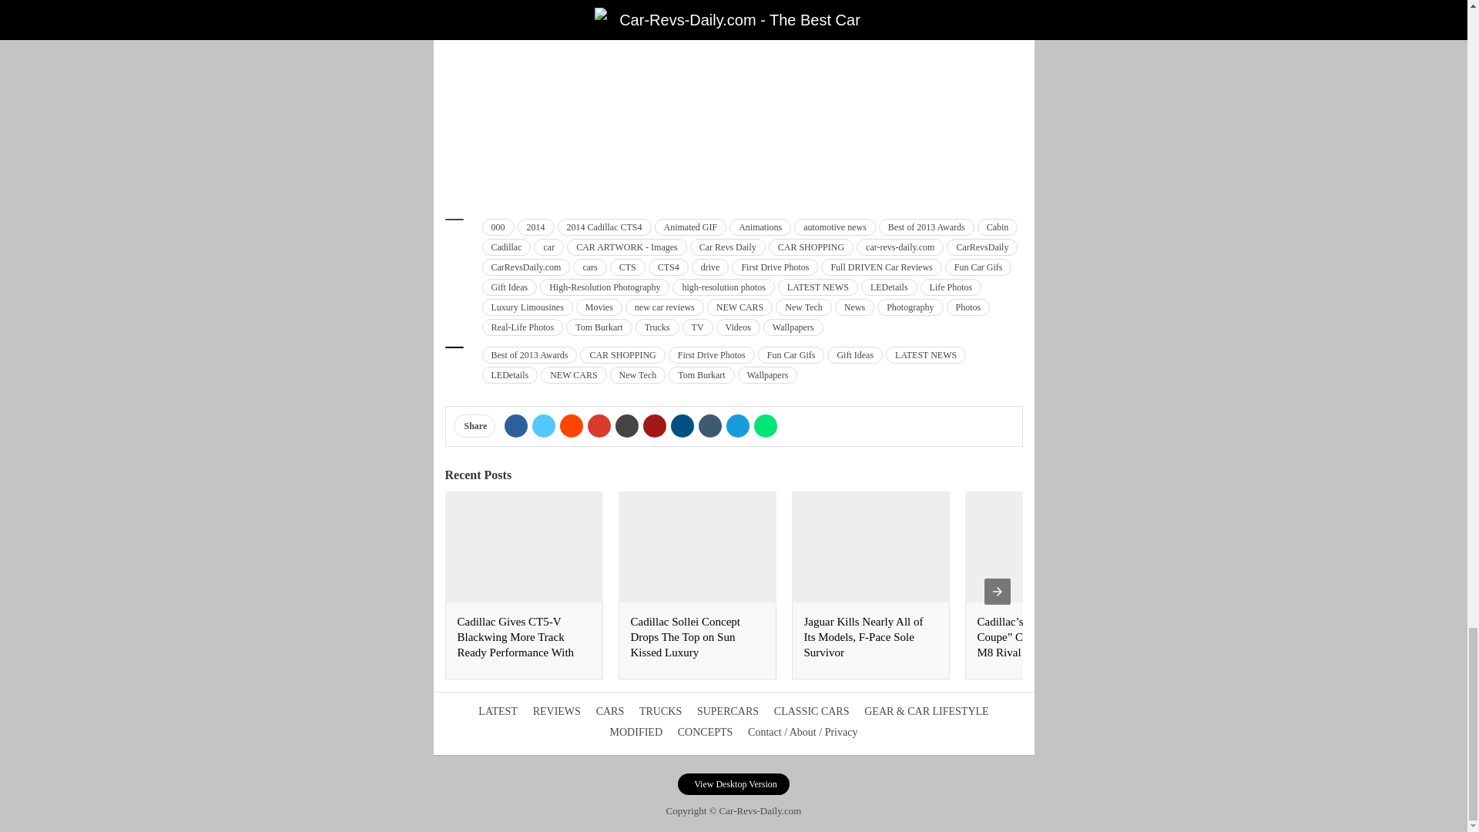 The width and height of the screenshot is (1479, 832). I want to click on Animations, so click(760, 226).